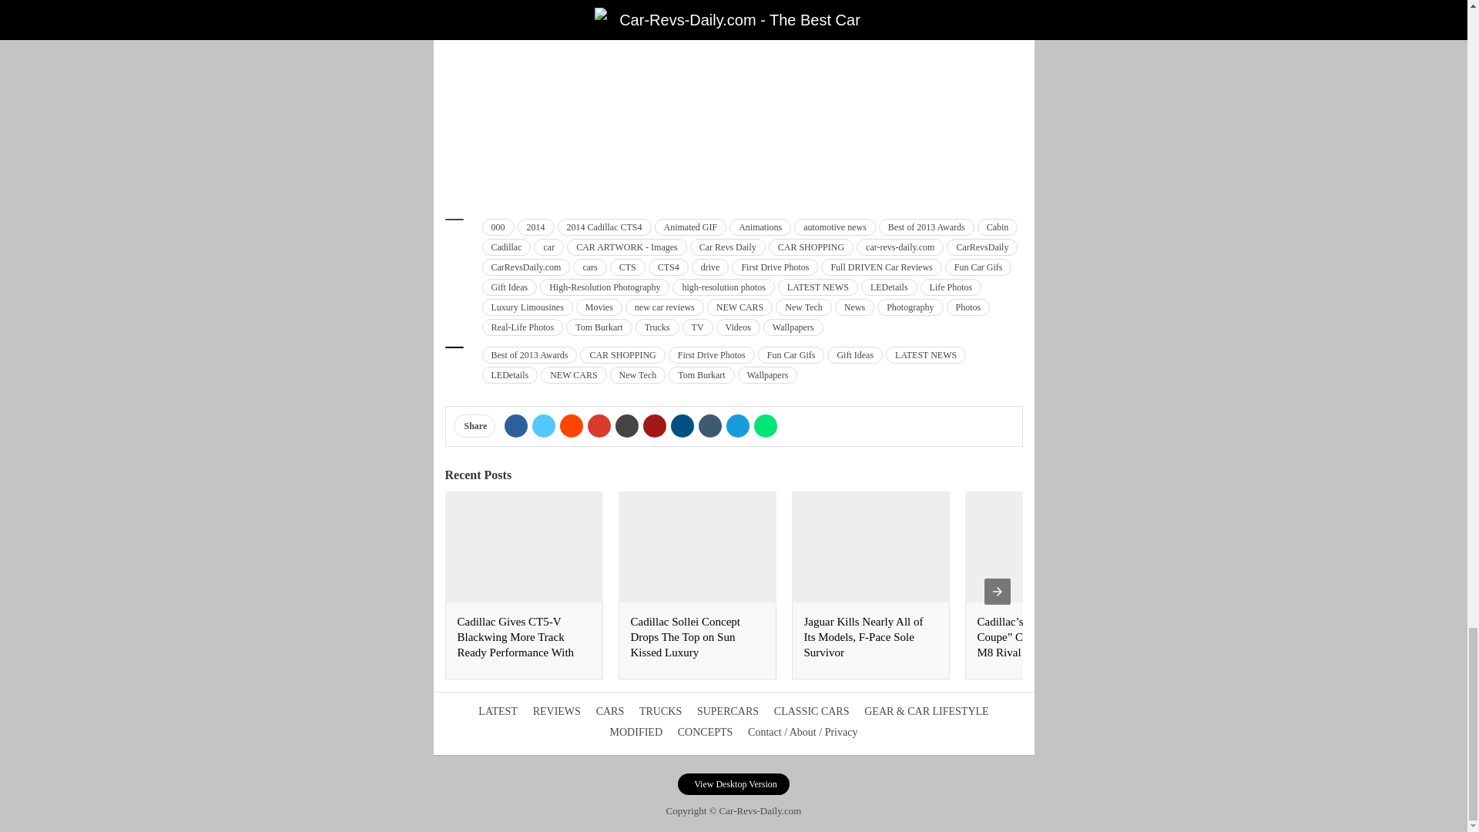 The width and height of the screenshot is (1479, 832). I want to click on Animations, so click(760, 226).